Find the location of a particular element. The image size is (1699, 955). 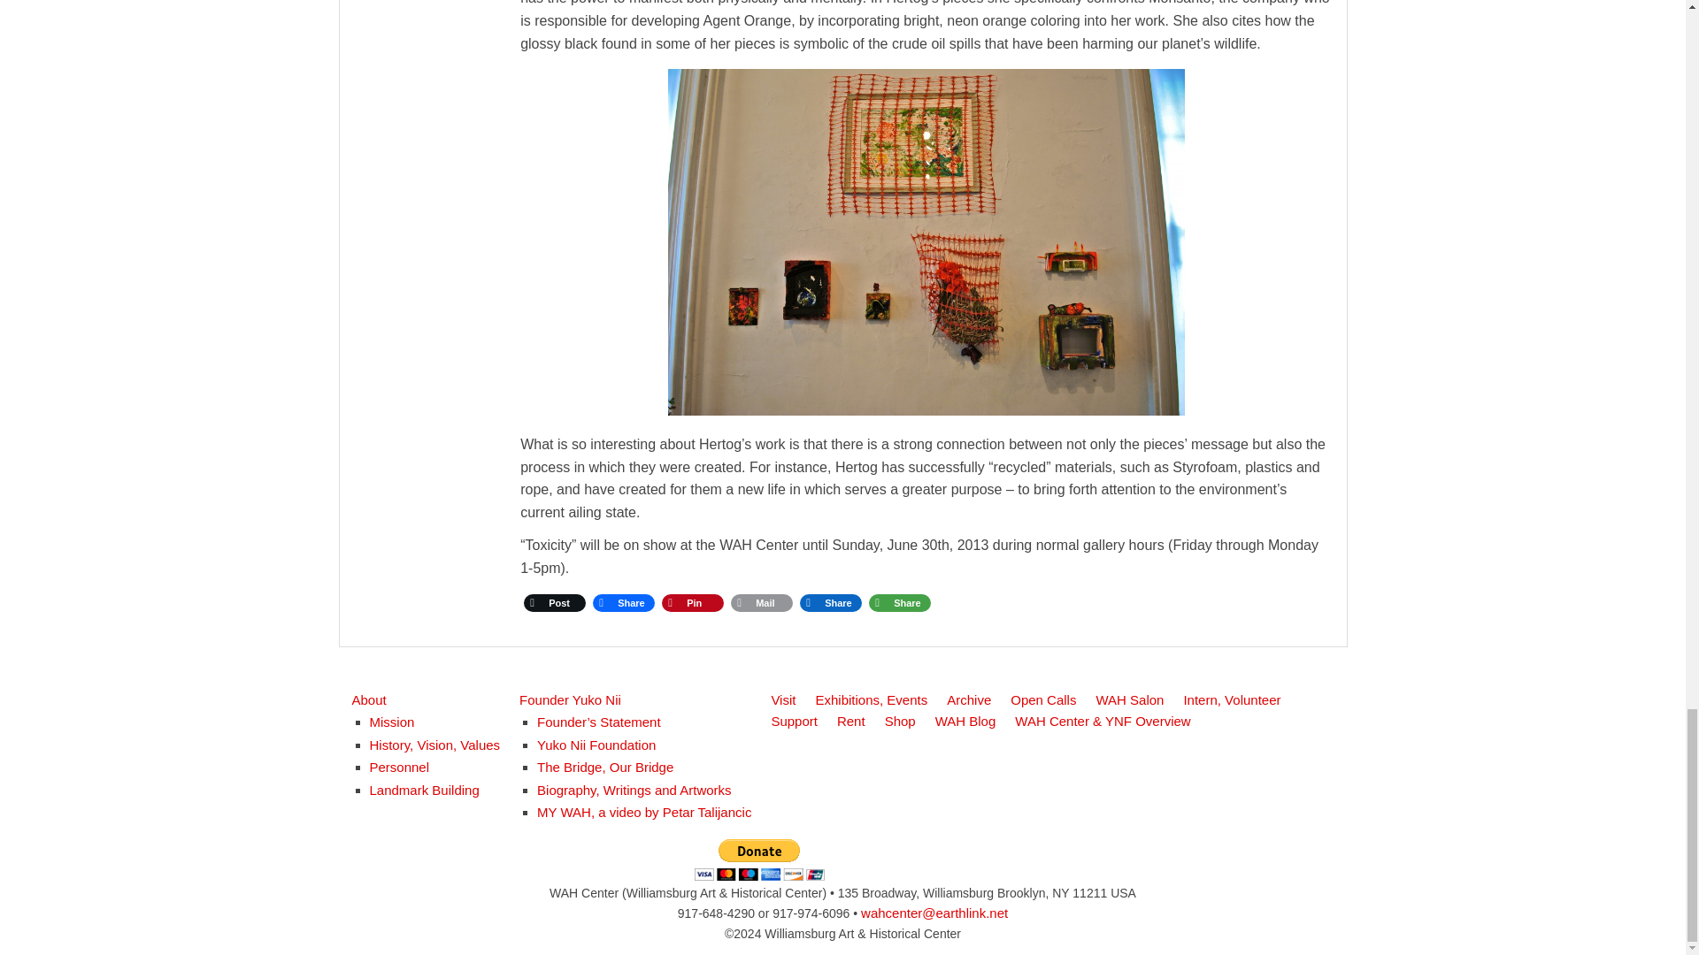

Facebook is located at coordinates (624, 602).